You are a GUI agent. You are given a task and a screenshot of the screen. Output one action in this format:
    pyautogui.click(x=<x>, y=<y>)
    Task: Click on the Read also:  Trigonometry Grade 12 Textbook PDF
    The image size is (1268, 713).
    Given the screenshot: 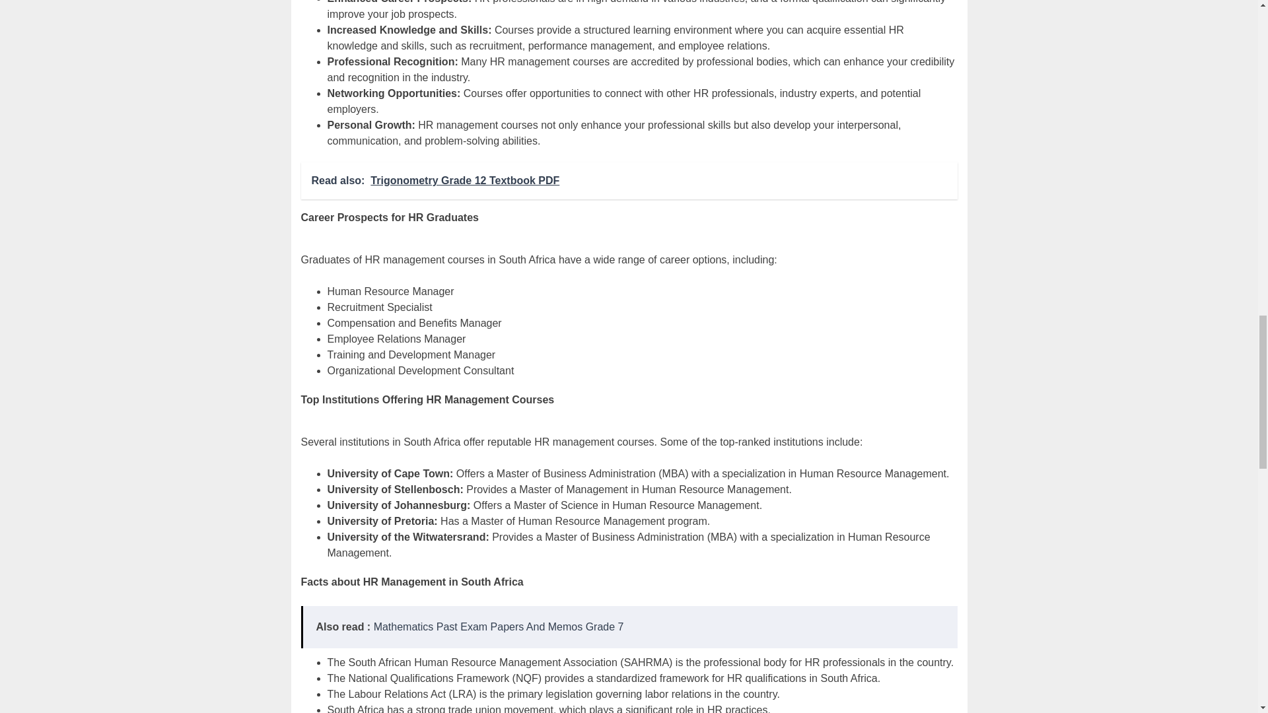 What is the action you would take?
    pyautogui.click(x=629, y=181)
    